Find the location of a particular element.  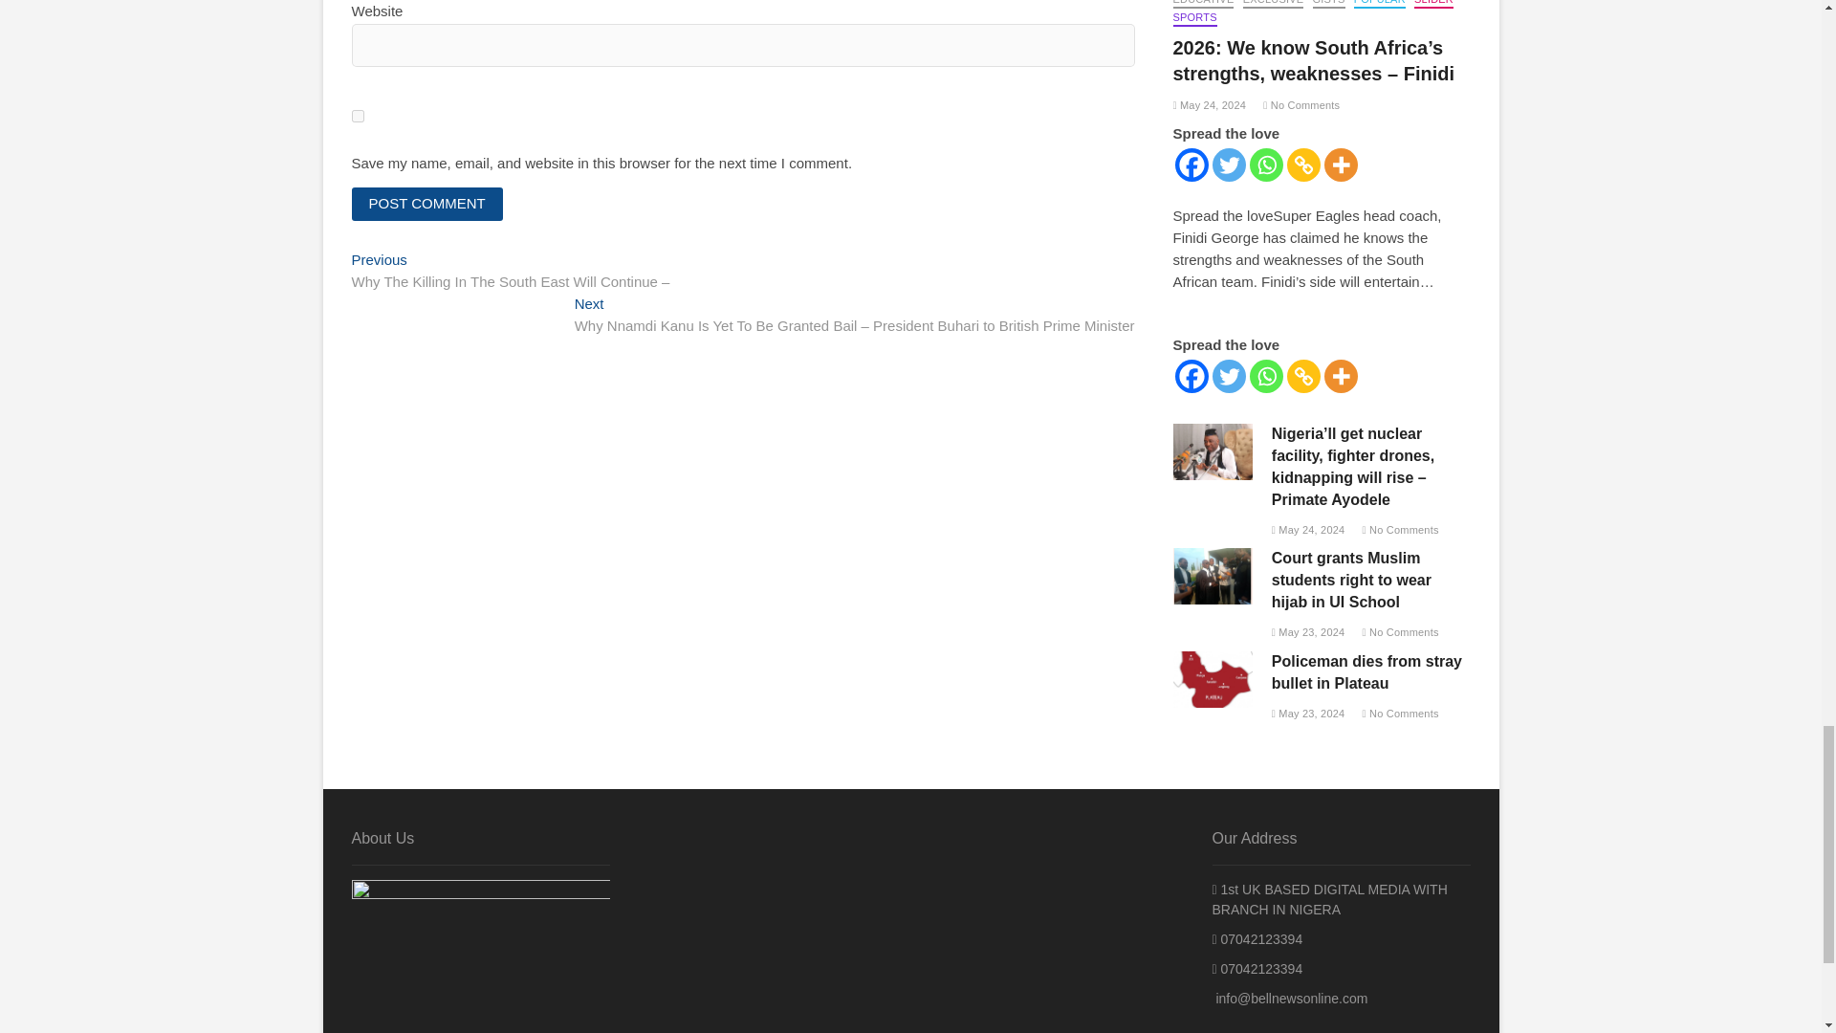

yes is located at coordinates (358, 116).